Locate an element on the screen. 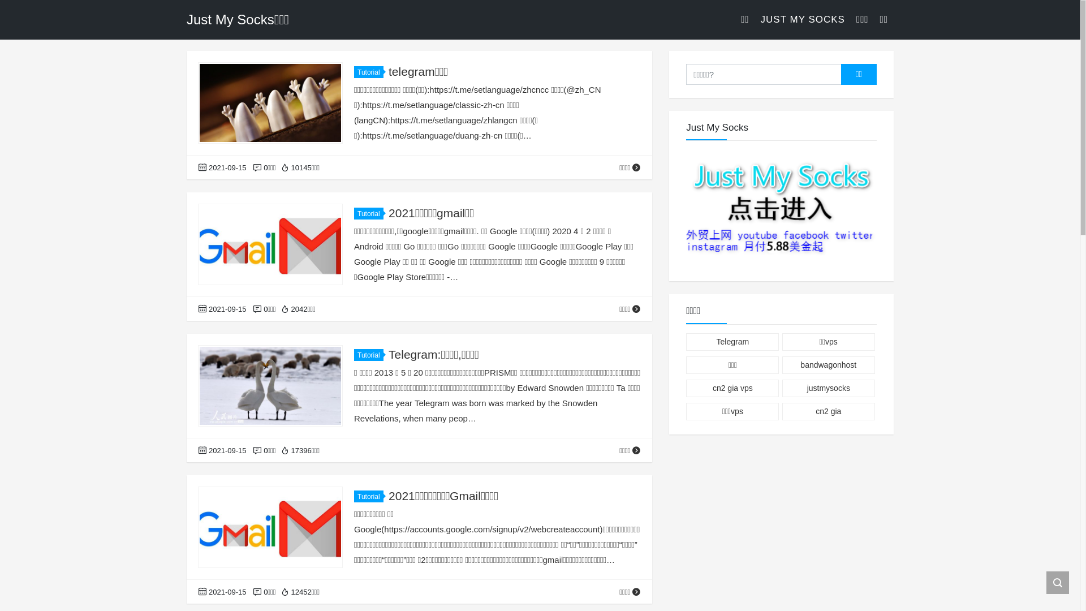 The image size is (1086, 611). Tutorial is located at coordinates (369, 497).